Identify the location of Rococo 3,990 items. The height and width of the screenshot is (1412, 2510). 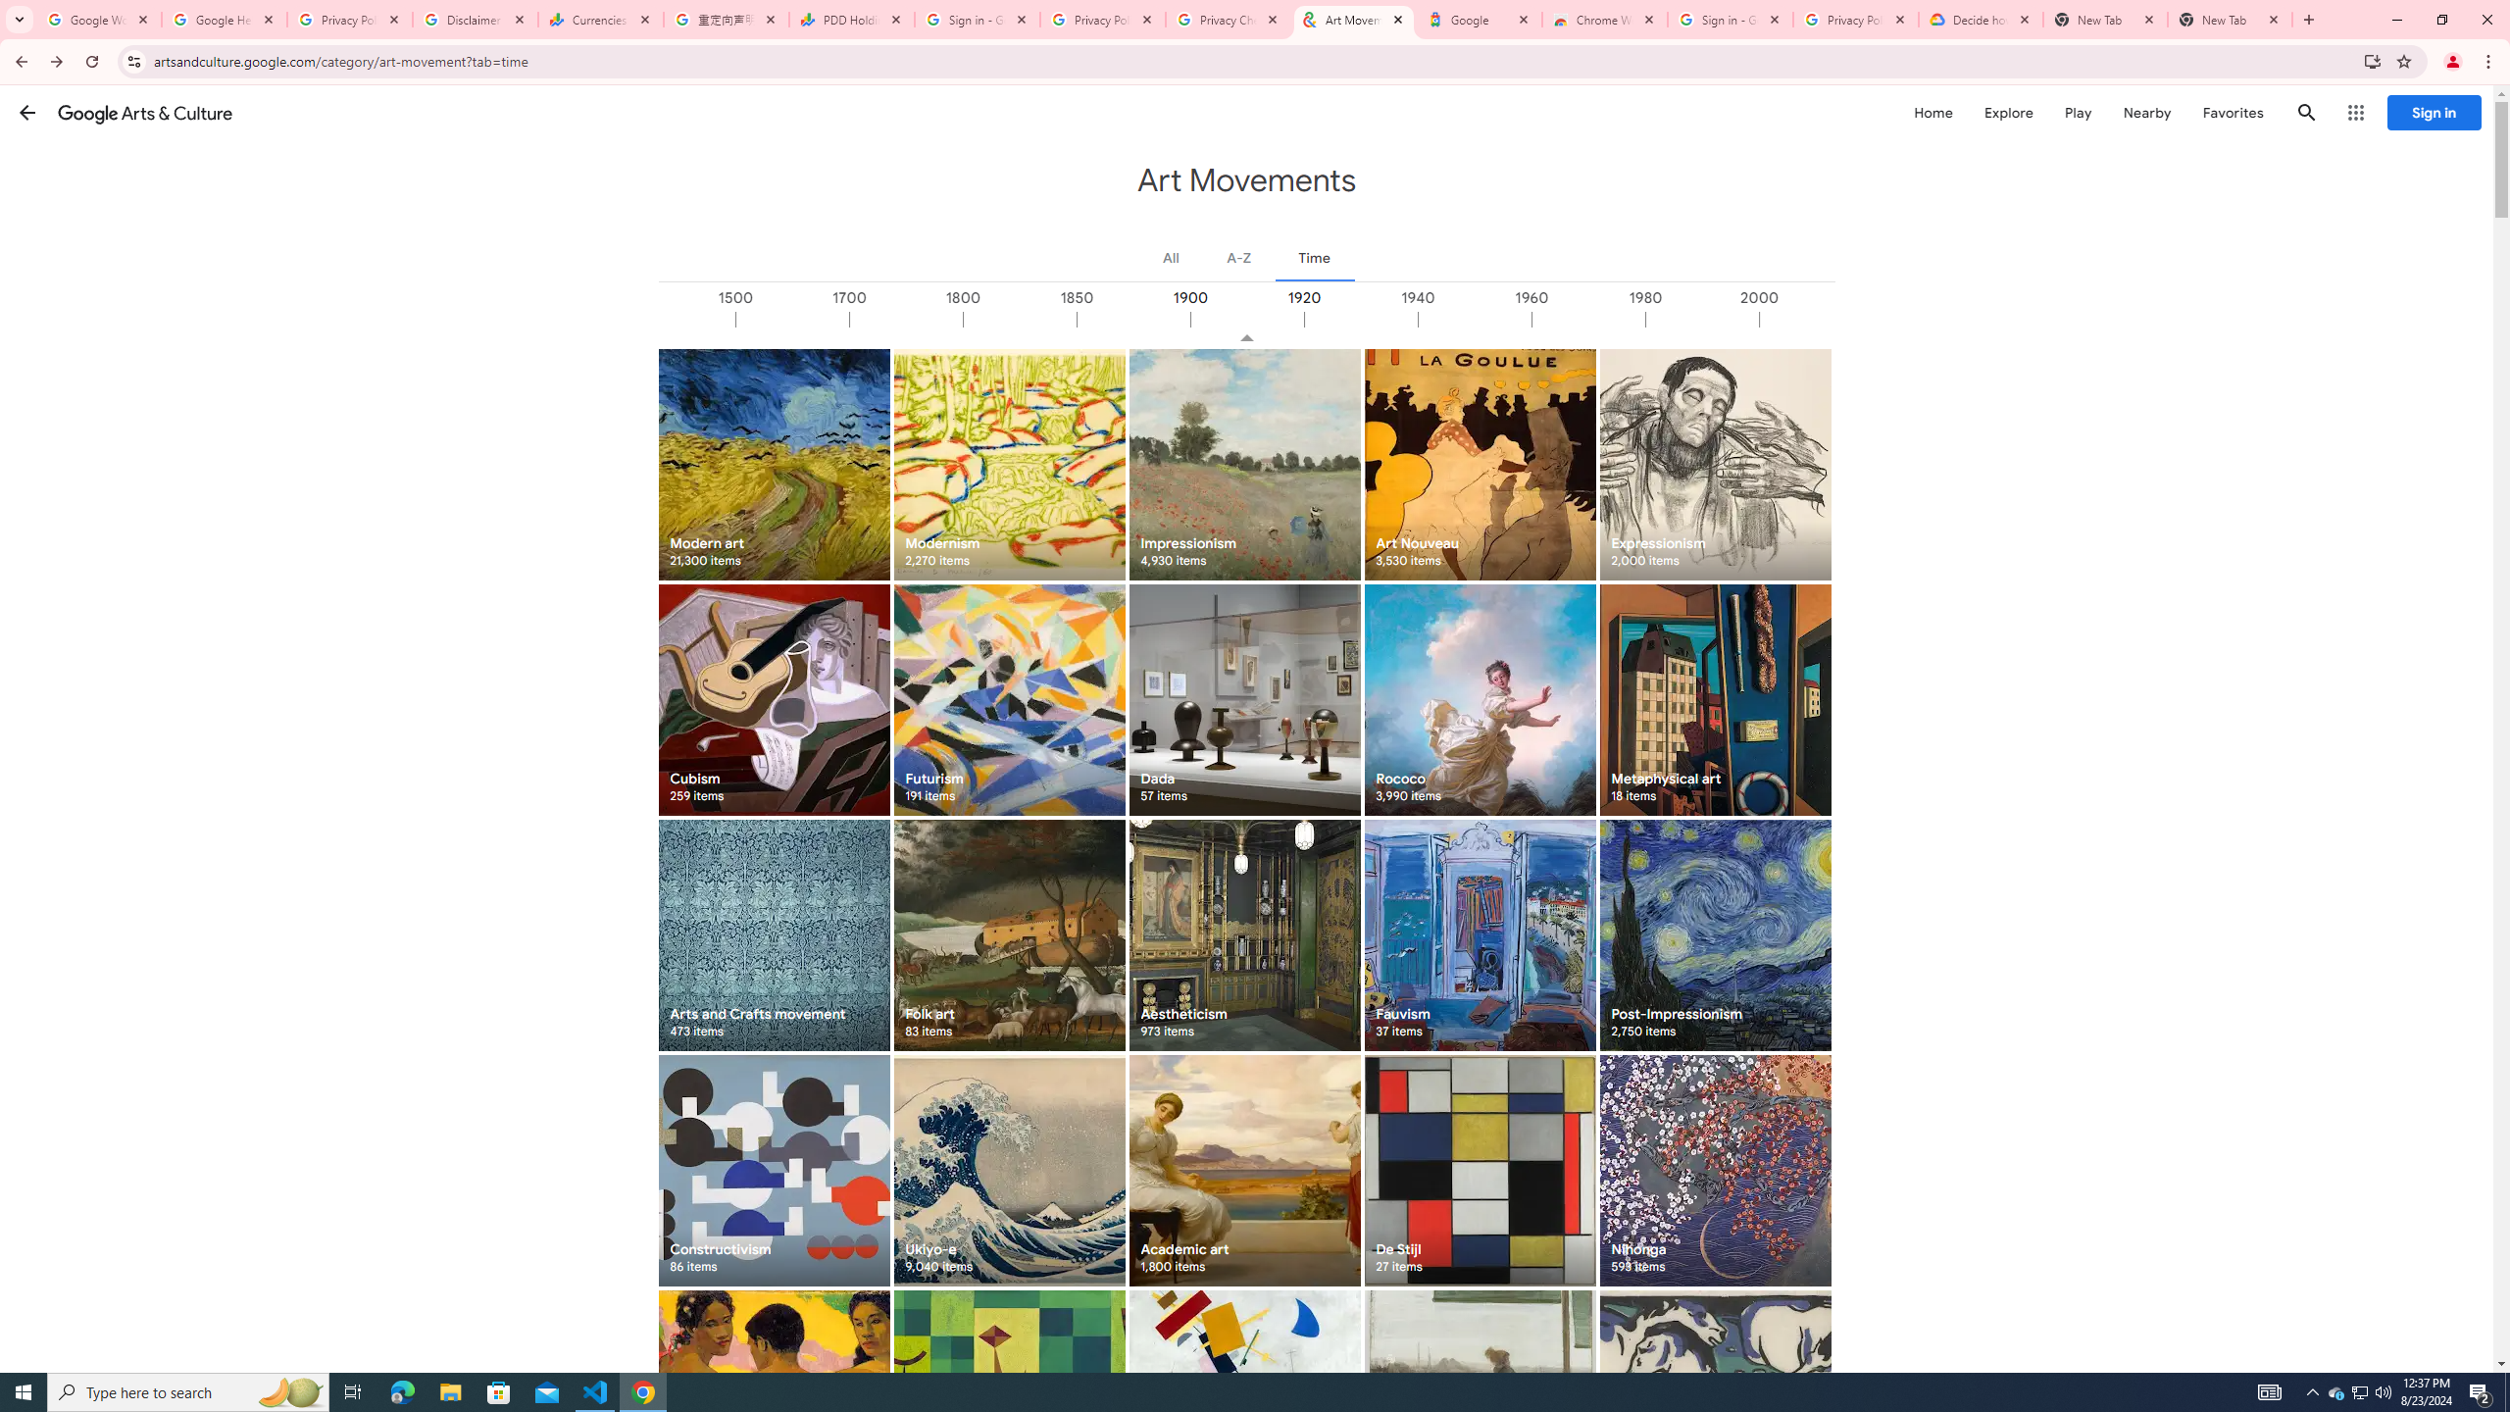
(1480, 700).